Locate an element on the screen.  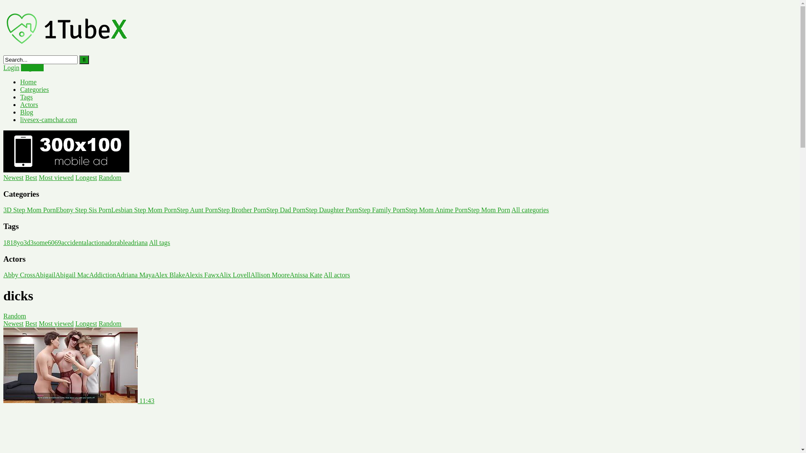
Random is located at coordinates (15, 316).